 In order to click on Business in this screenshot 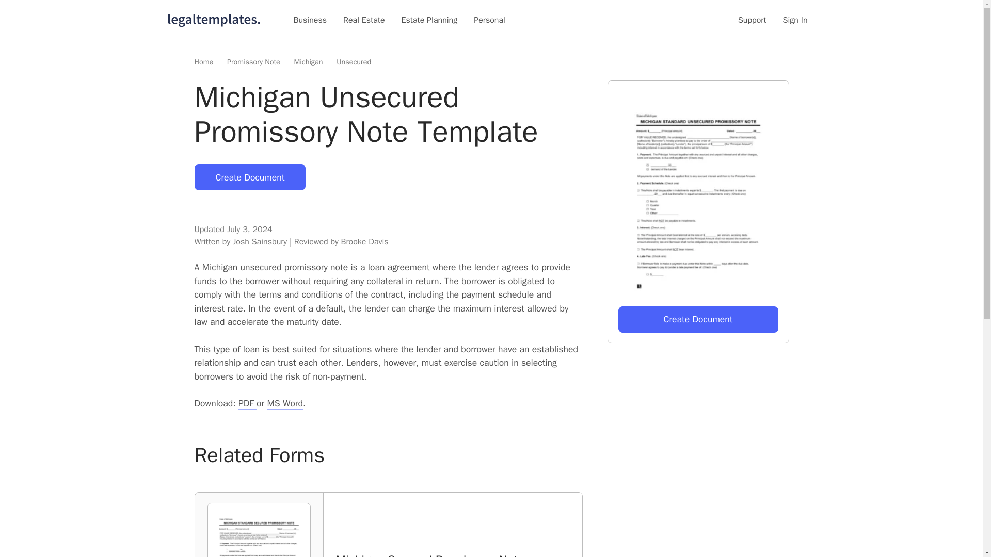, I will do `click(310, 20)`.